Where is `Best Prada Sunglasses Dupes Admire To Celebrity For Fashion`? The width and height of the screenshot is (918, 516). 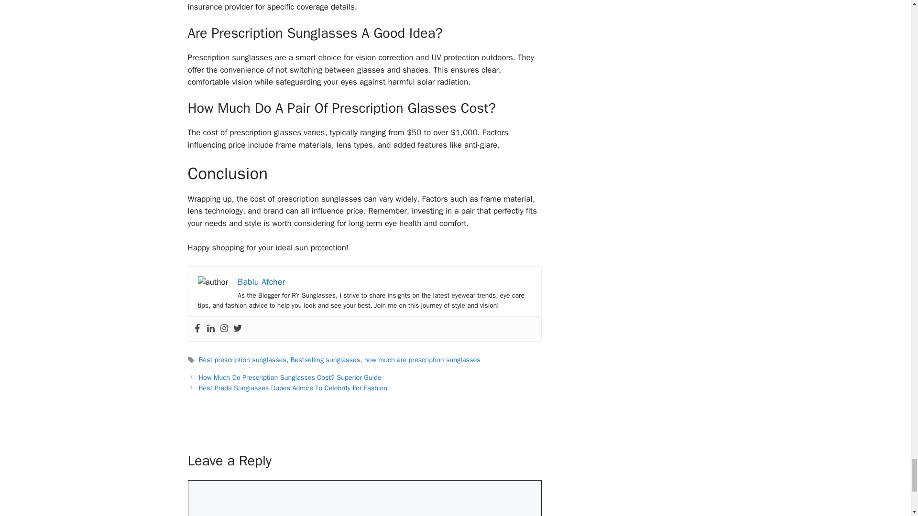
Best Prada Sunglasses Dupes Admire To Celebrity For Fashion is located at coordinates (293, 388).